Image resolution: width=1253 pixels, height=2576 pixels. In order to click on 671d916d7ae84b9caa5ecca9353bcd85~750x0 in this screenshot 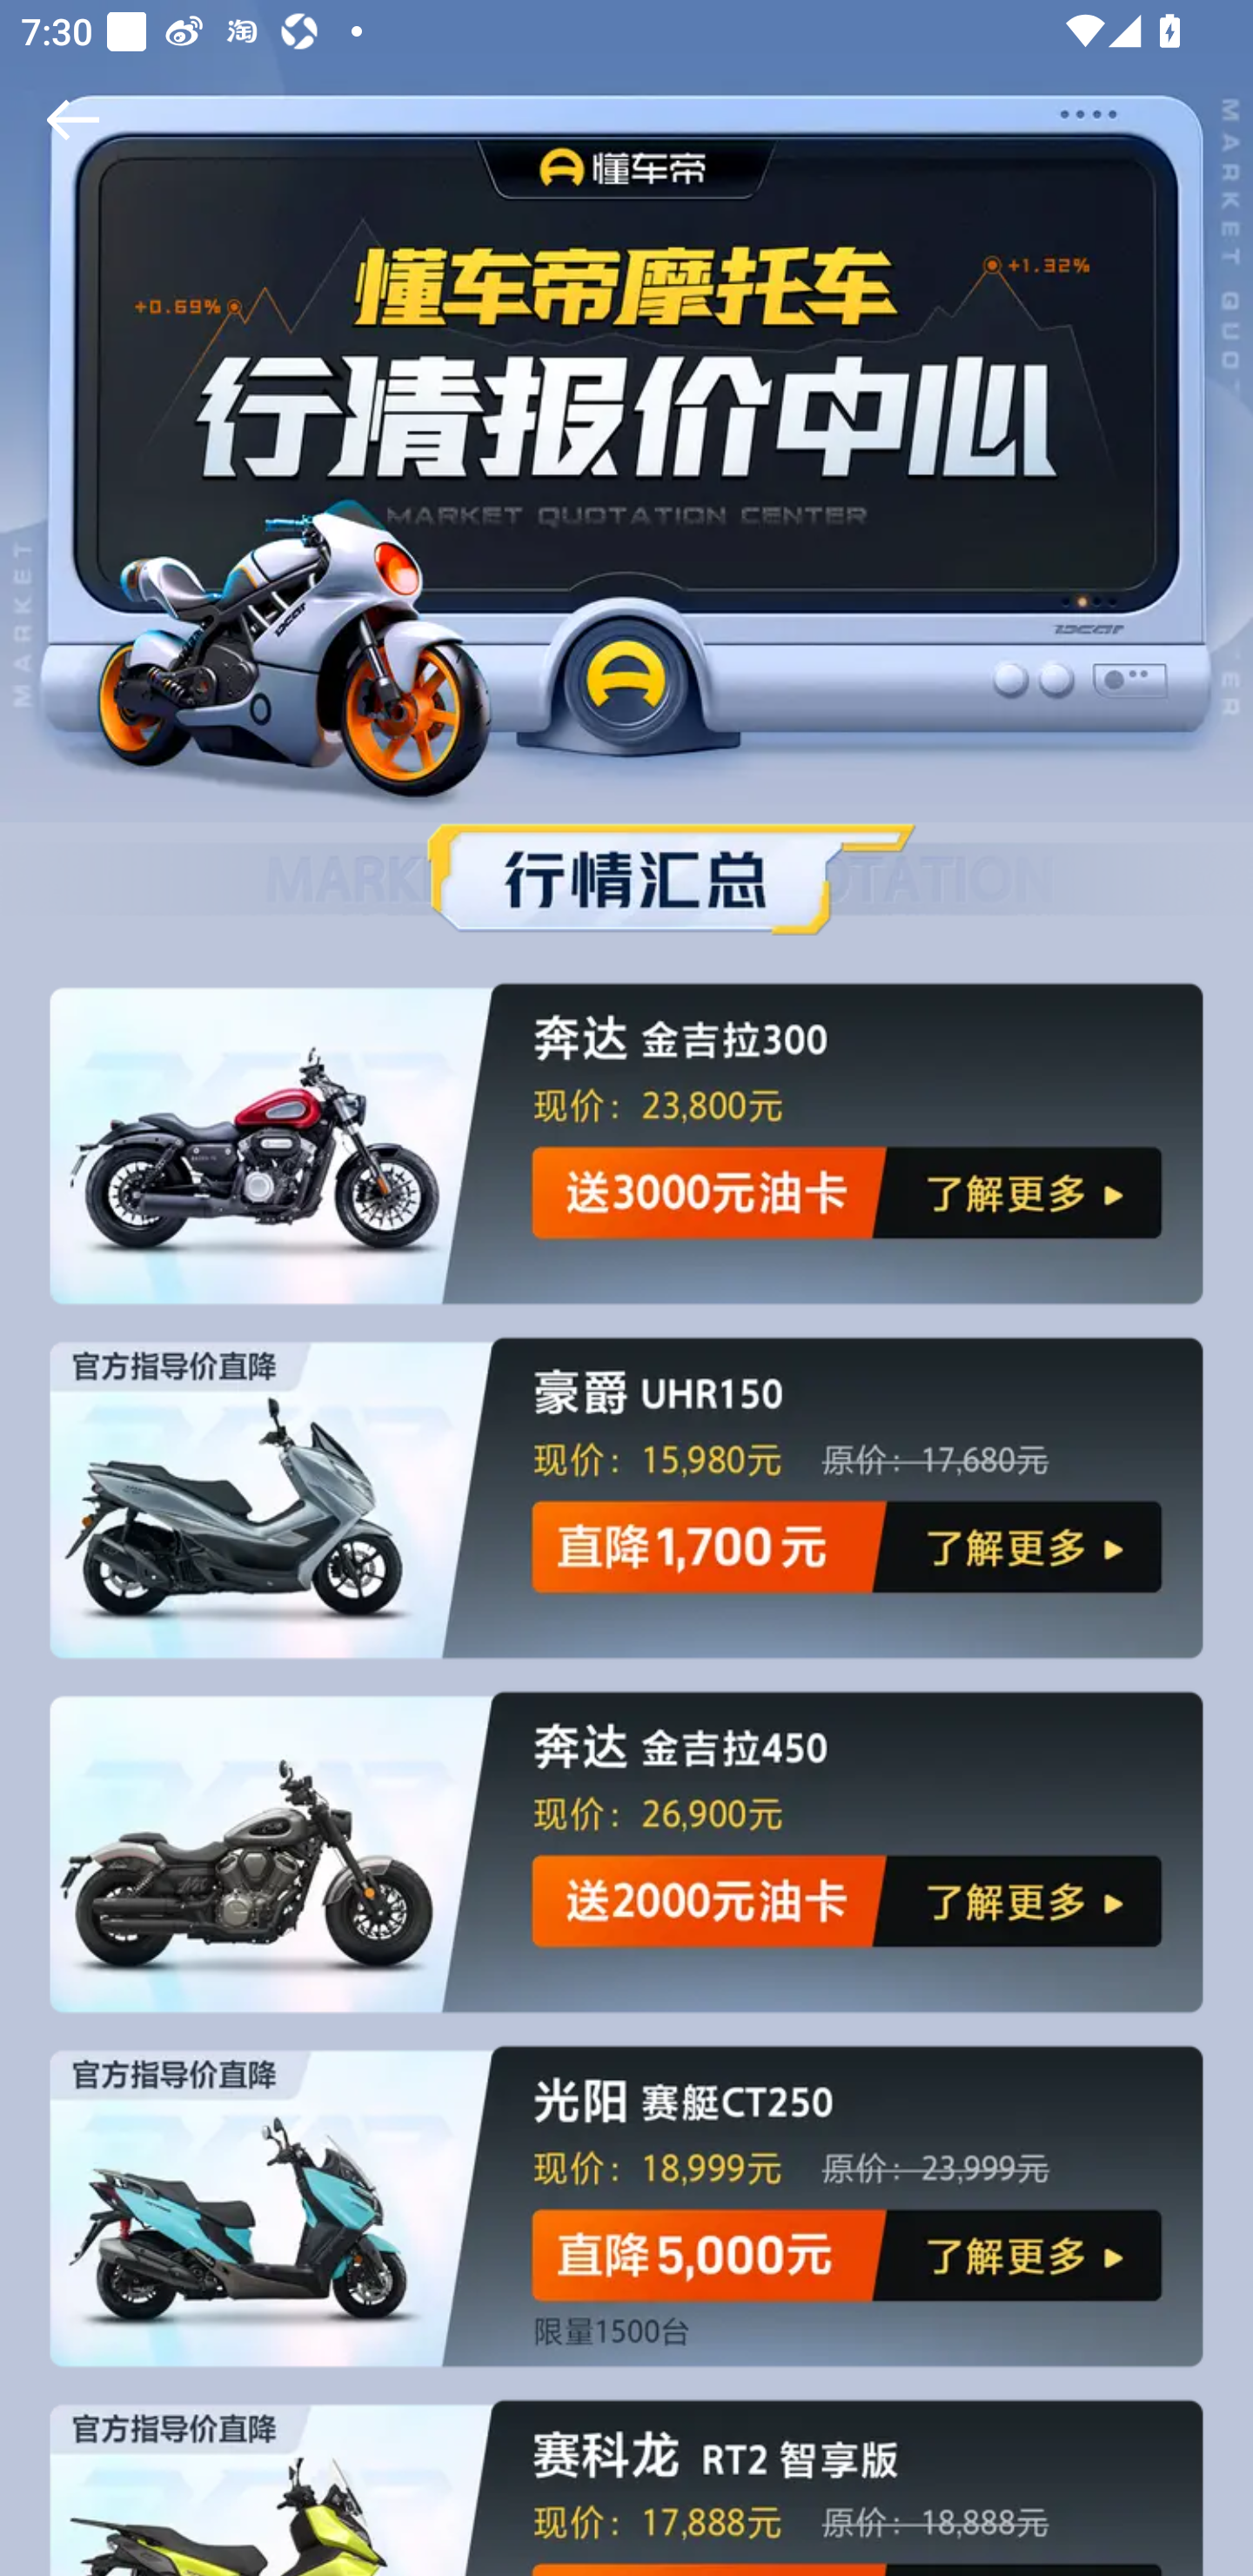, I will do `click(626, 1142)`.